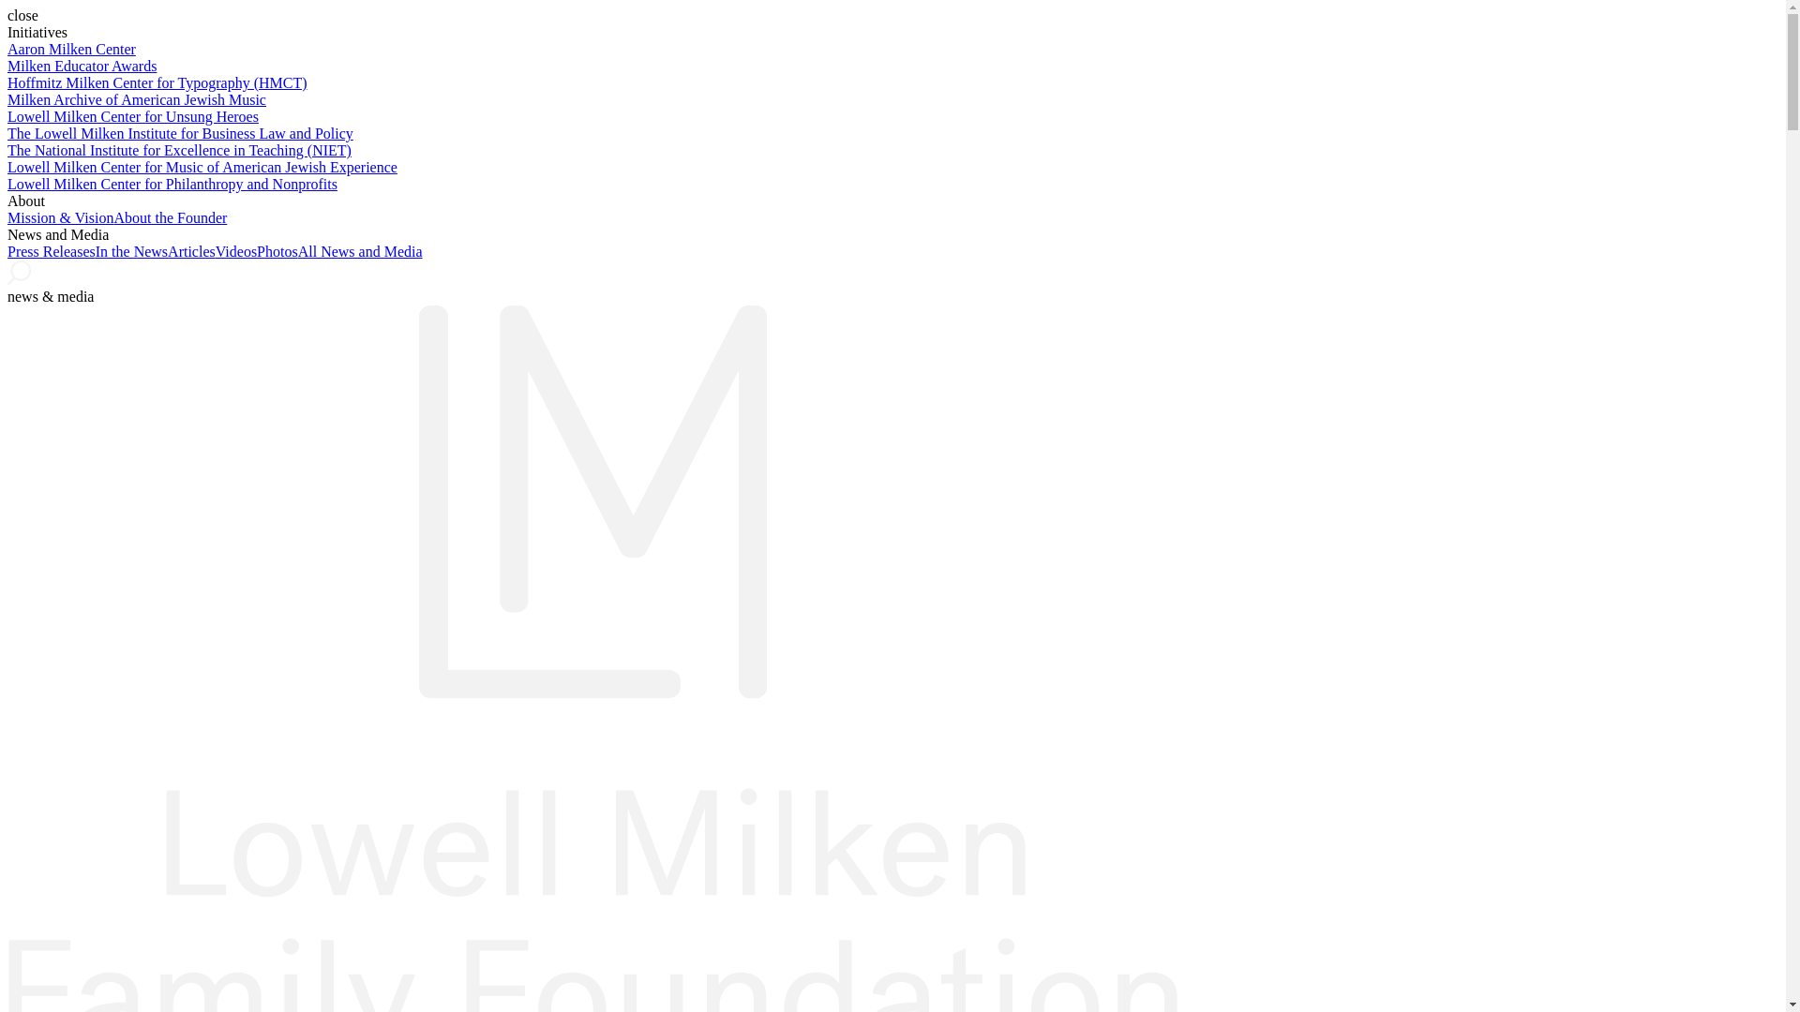 Image resolution: width=1800 pixels, height=1012 pixels. Describe the element at coordinates (51, 251) in the screenshot. I see `Press Releases` at that location.